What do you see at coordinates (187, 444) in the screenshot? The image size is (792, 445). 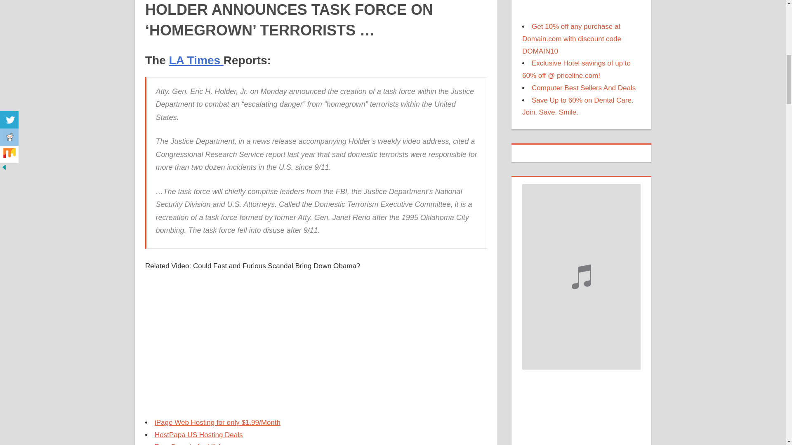 I see `Free Domain for Life!` at bounding box center [187, 444].